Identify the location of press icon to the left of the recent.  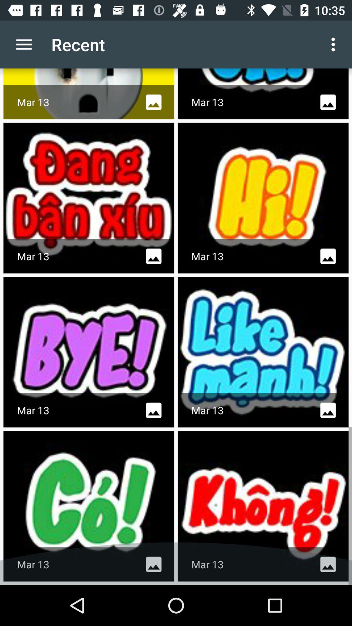
(24, 44).